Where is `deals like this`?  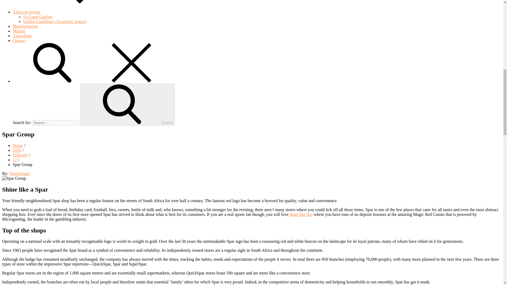 deals like this is located at coordinates (301, 214).